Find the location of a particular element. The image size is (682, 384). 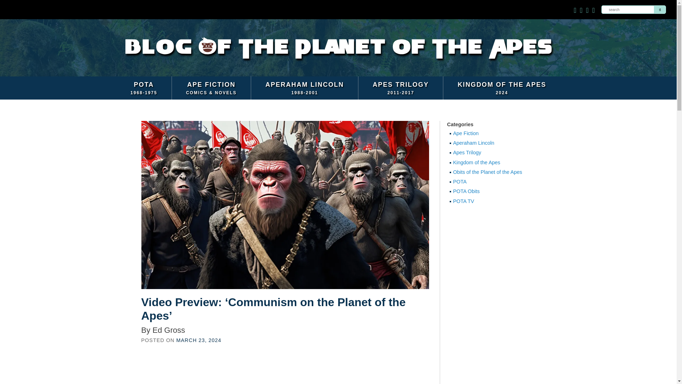

POTA TV is located at coordinates (489, 172).